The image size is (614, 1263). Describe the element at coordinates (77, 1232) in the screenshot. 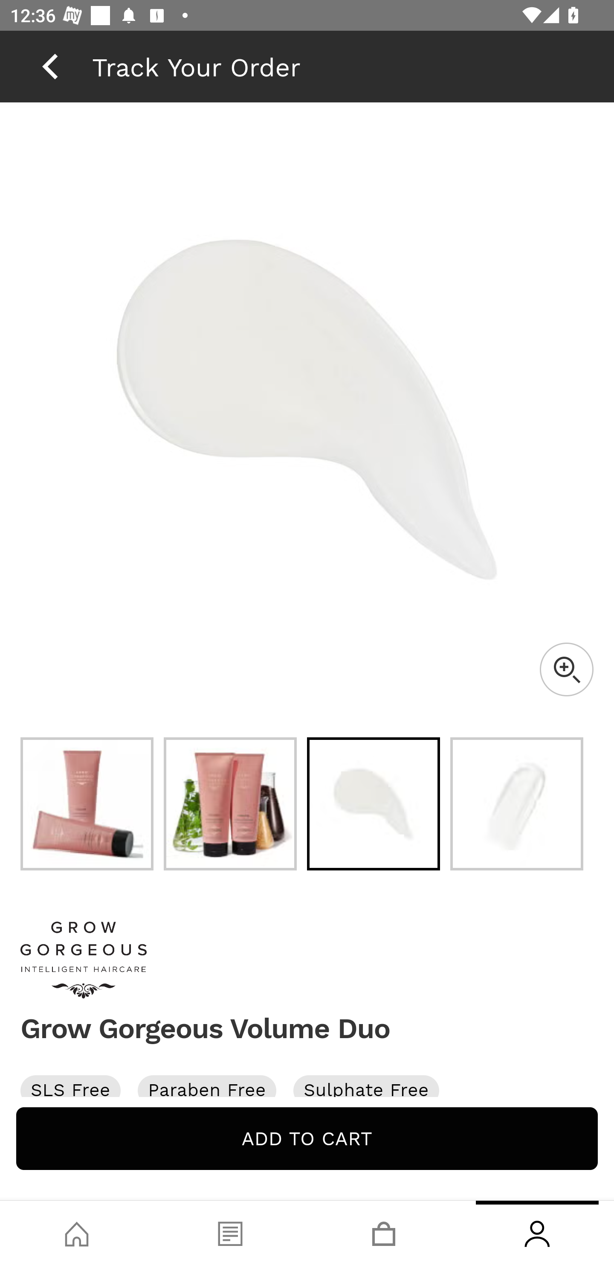

I see `Shop, tab, 1 of 4` at that location.